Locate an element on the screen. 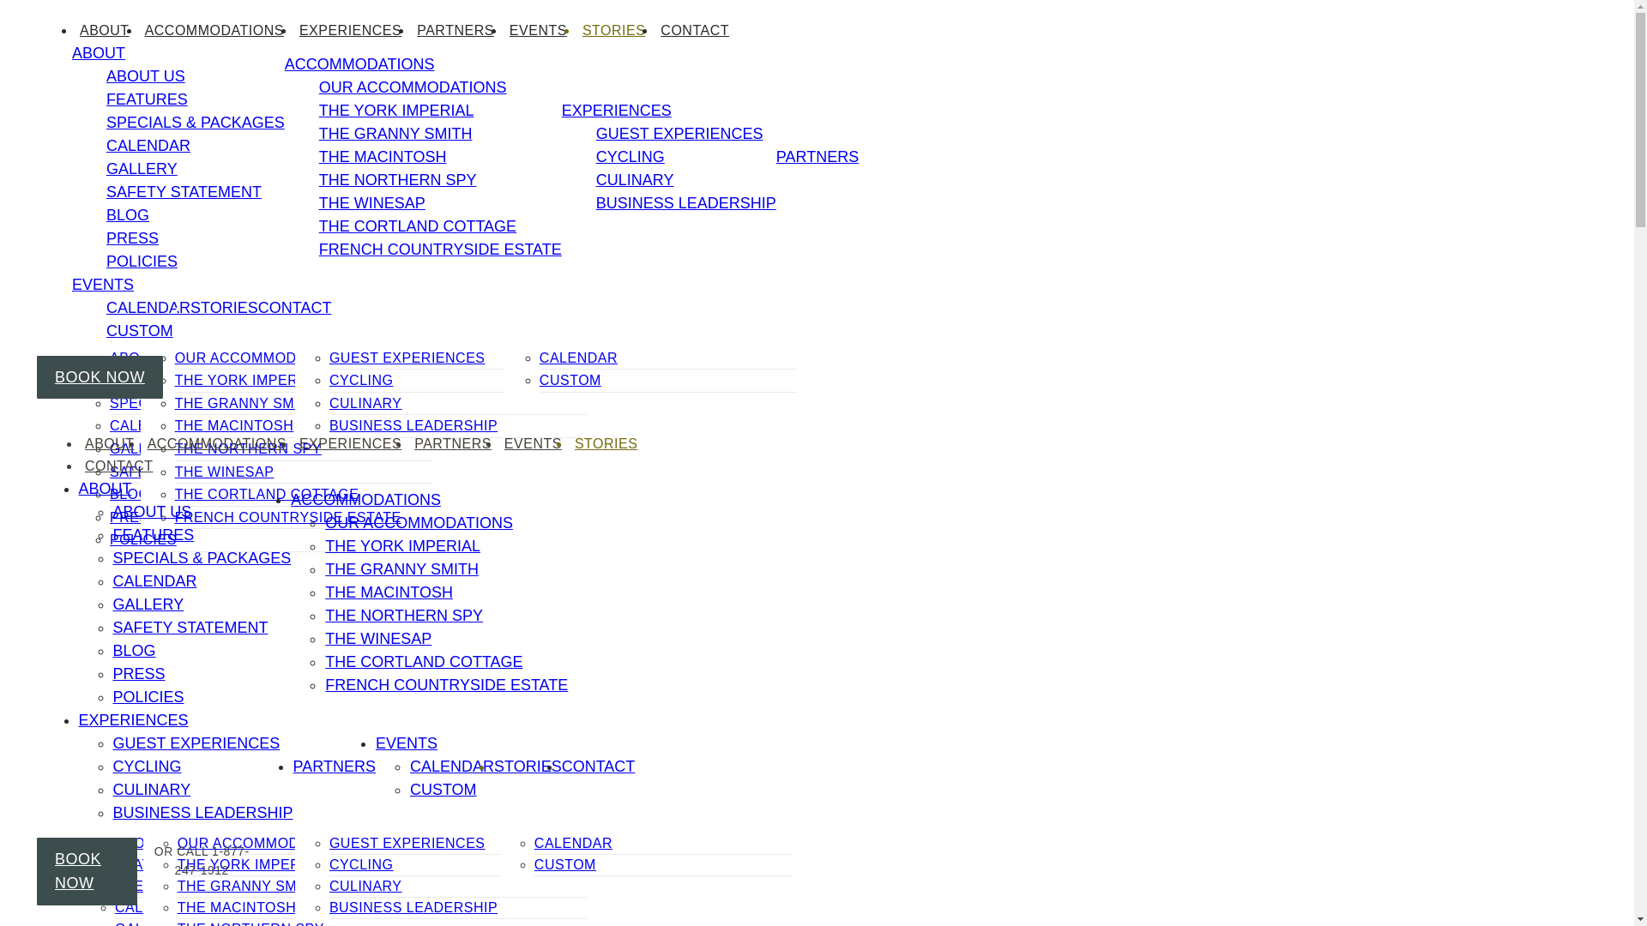 This screenshot has height=926, width=1647. POLICIES is located at coordinates (142, 540).